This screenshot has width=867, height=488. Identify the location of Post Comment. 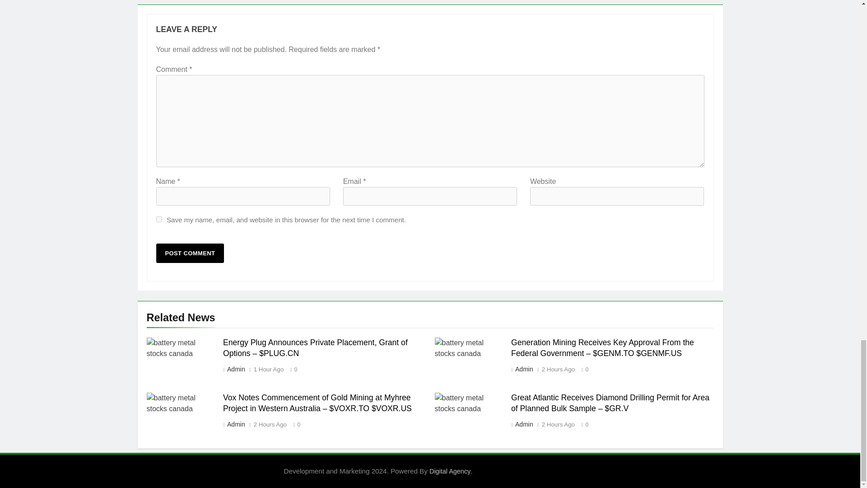
(190, 253).